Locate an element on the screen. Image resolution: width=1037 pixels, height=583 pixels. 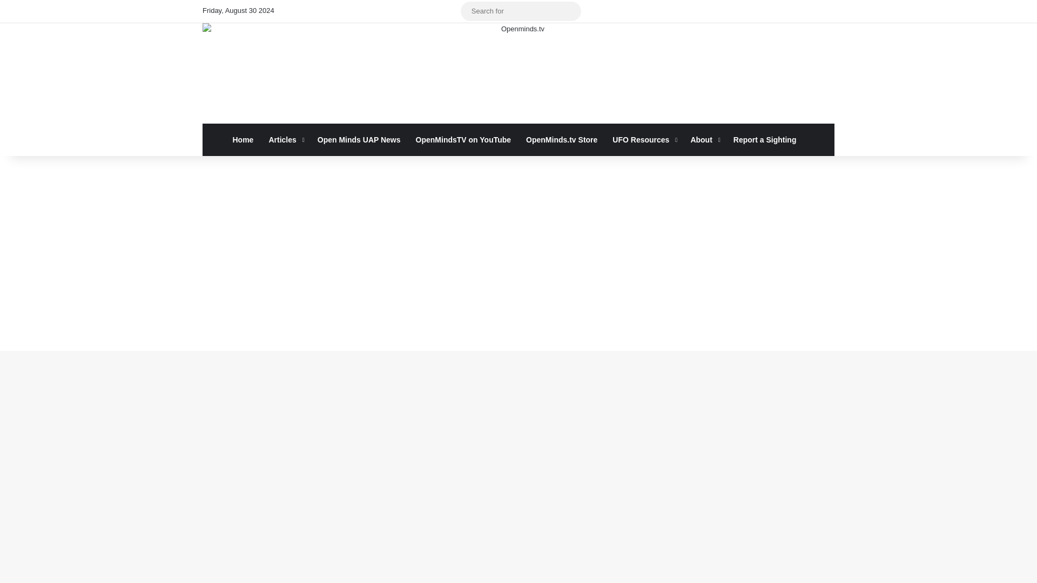
Articles is located at coordinates (285, 139).